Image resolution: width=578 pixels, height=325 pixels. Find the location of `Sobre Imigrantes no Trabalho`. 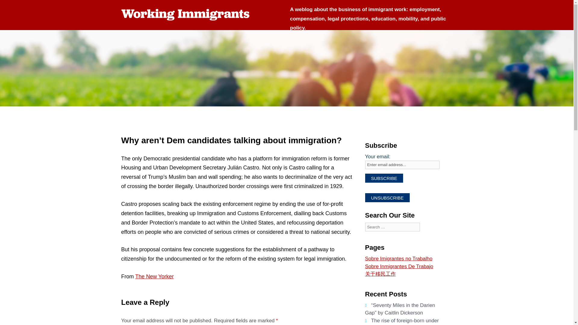

Sobre Imigrantes no Trabalho is located at coordinates (399, 258).